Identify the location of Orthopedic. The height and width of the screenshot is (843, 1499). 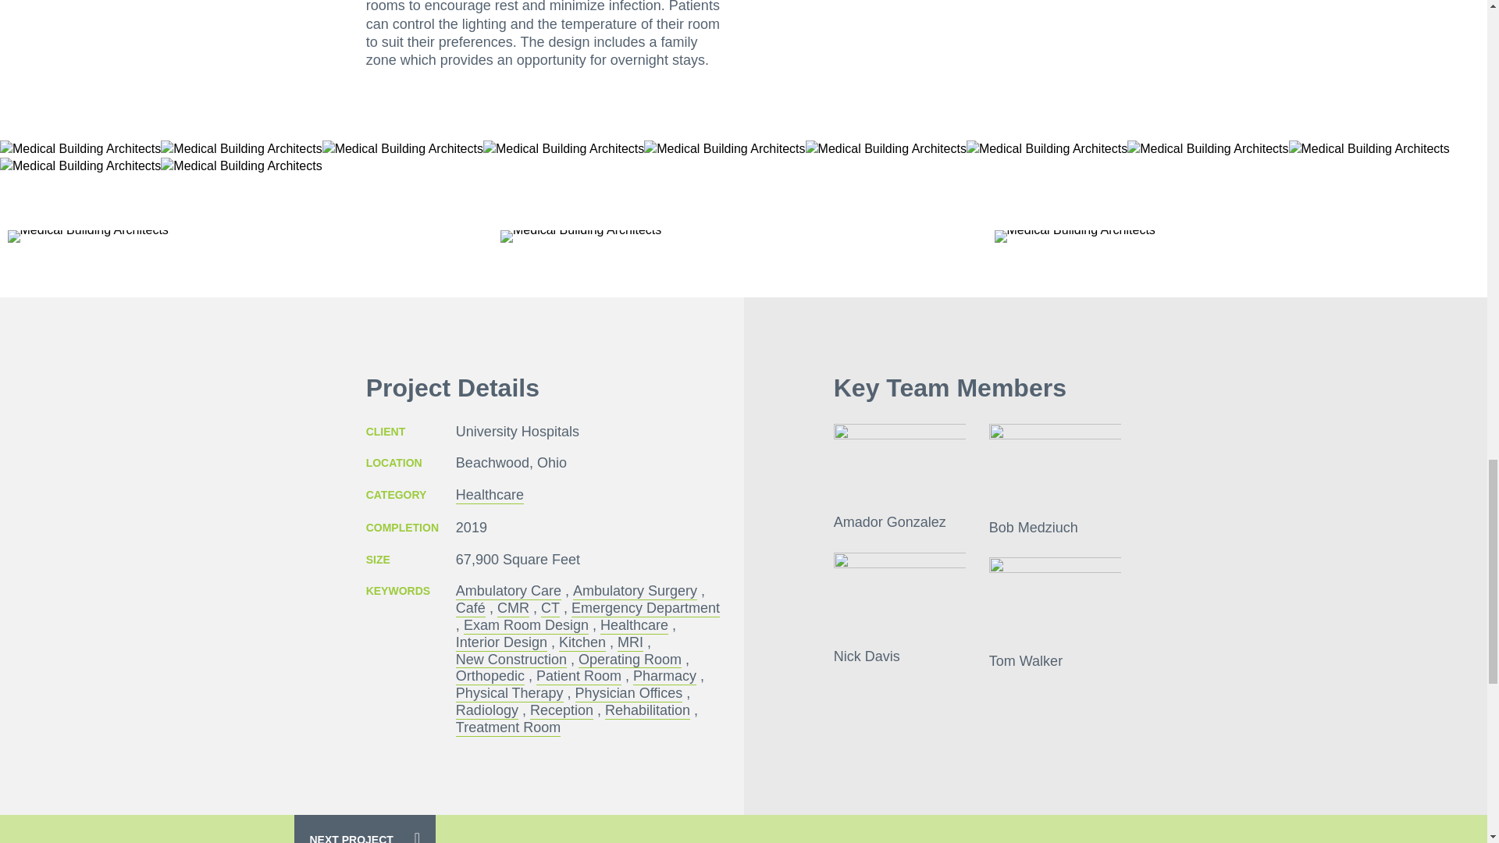
(490, 677).